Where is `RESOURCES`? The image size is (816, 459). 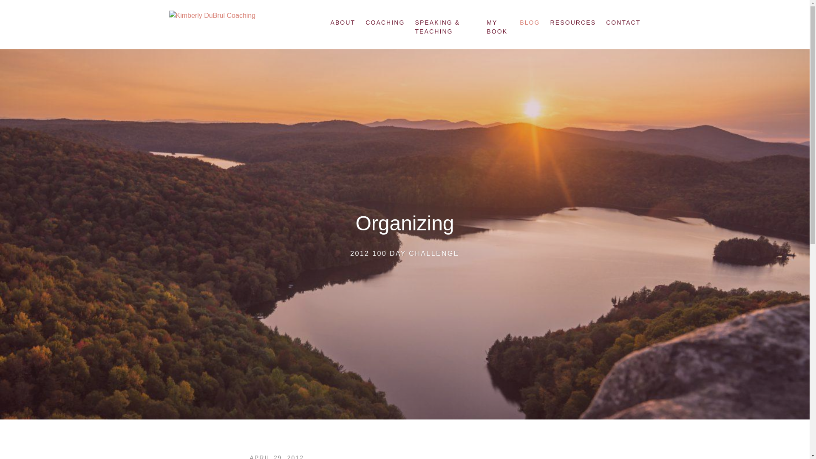 RESOURCES is located at coordinates (573, 23).